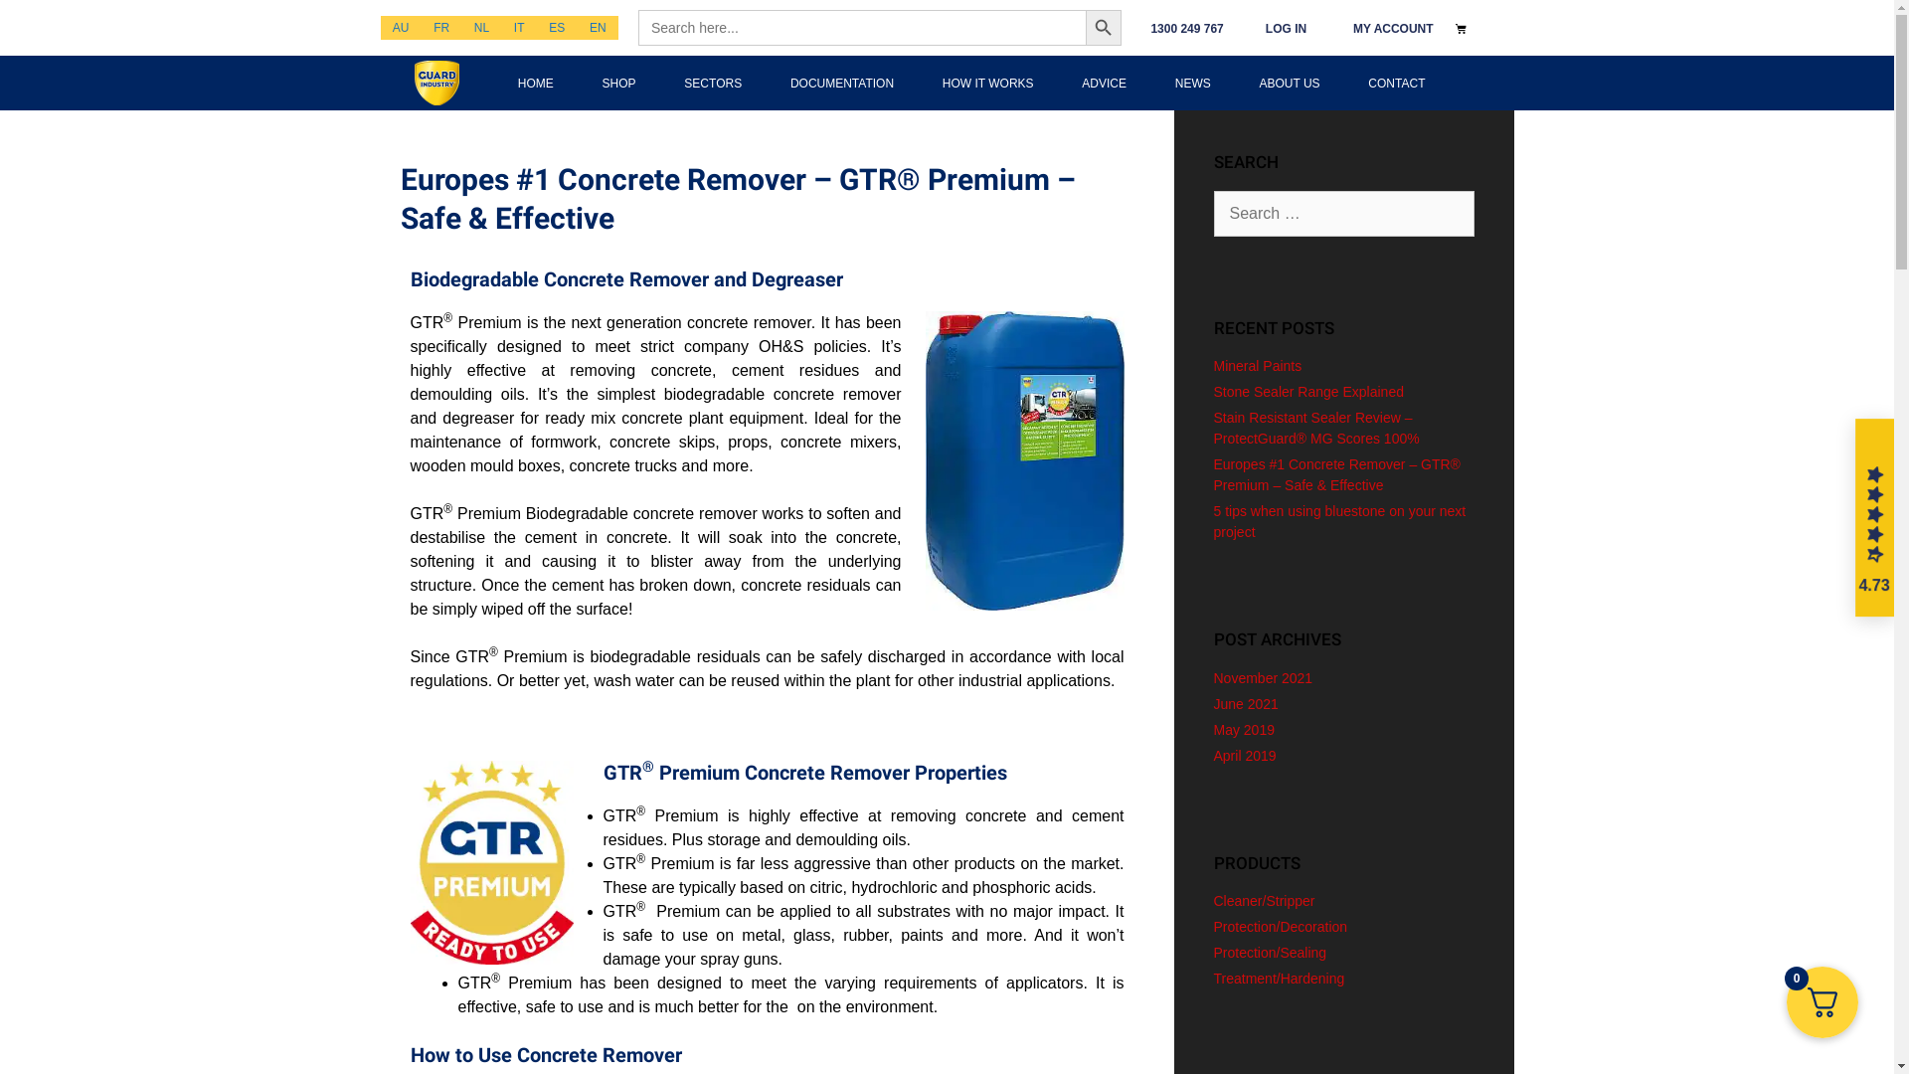 The height and width of the screenshot is (1074, 1909). Describe the element at coordinates (714, 83) in the screenshot. I see `SECTORS` at that location.